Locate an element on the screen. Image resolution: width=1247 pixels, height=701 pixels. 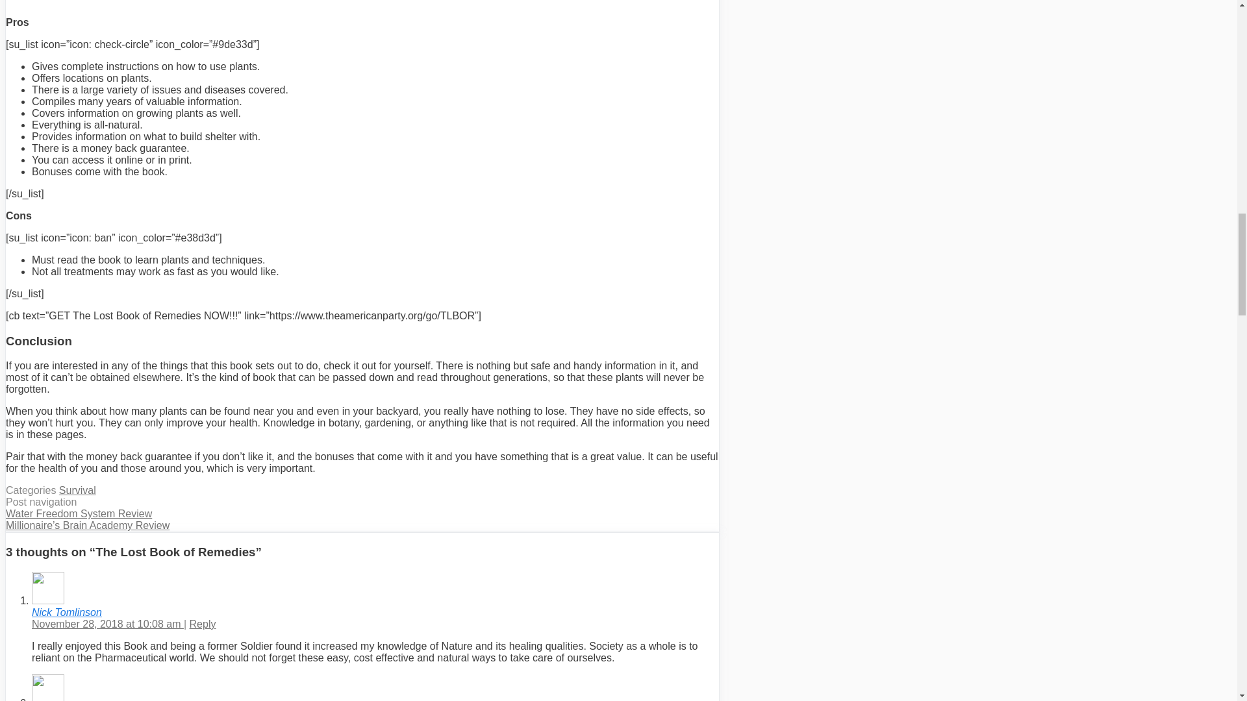
Survival is located at coordinates (77, 490).